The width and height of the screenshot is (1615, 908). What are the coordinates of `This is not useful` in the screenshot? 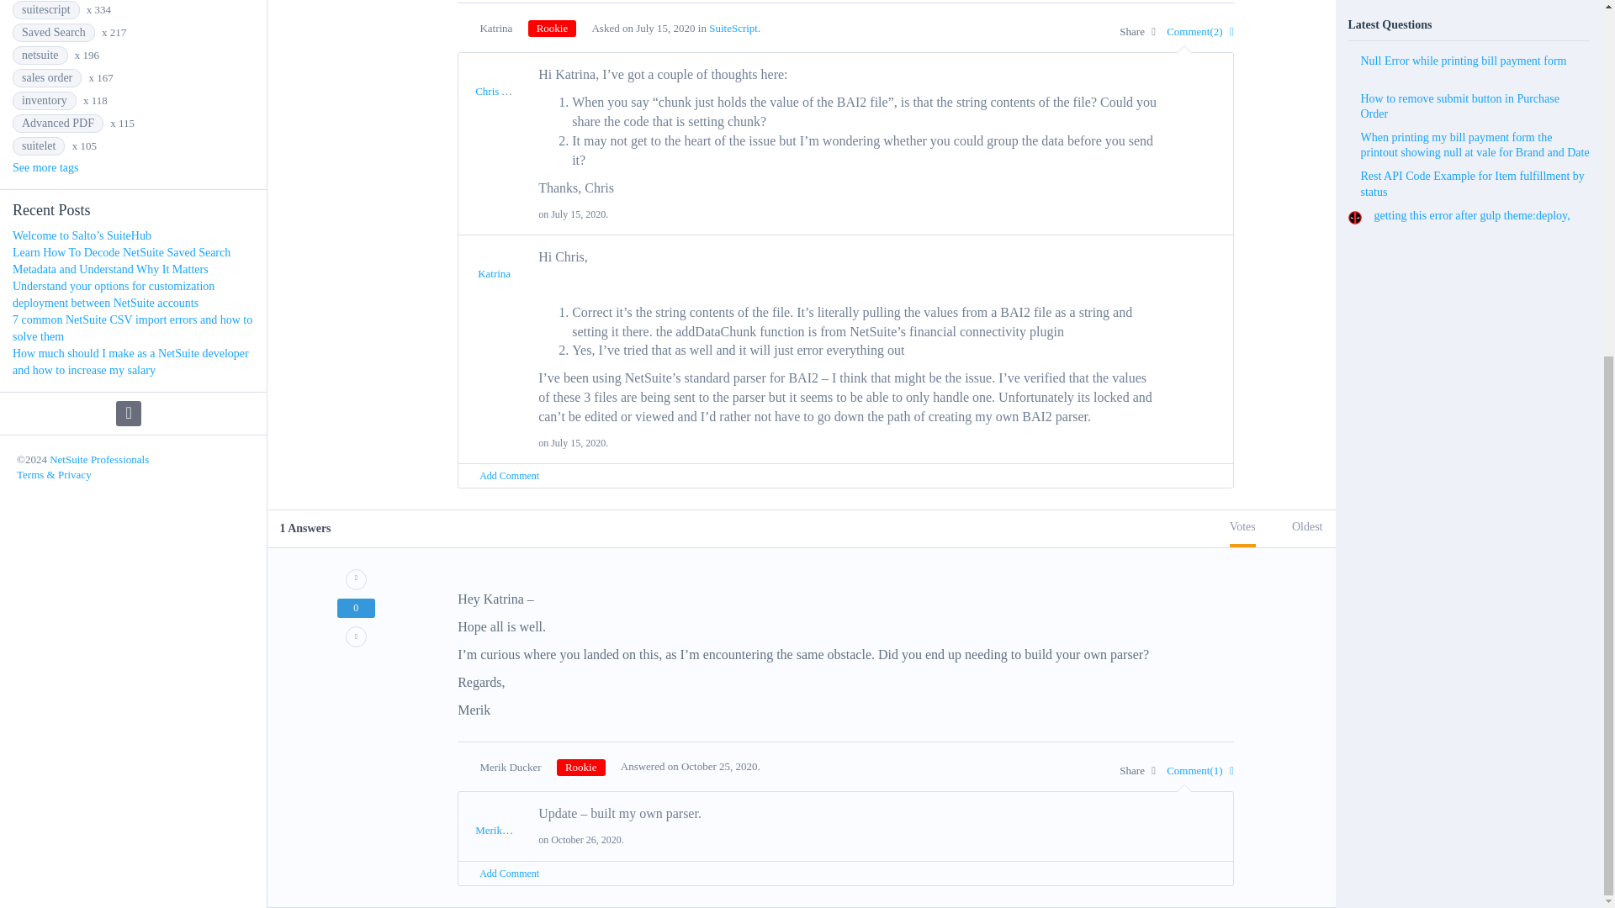 It's located at (356, 637).